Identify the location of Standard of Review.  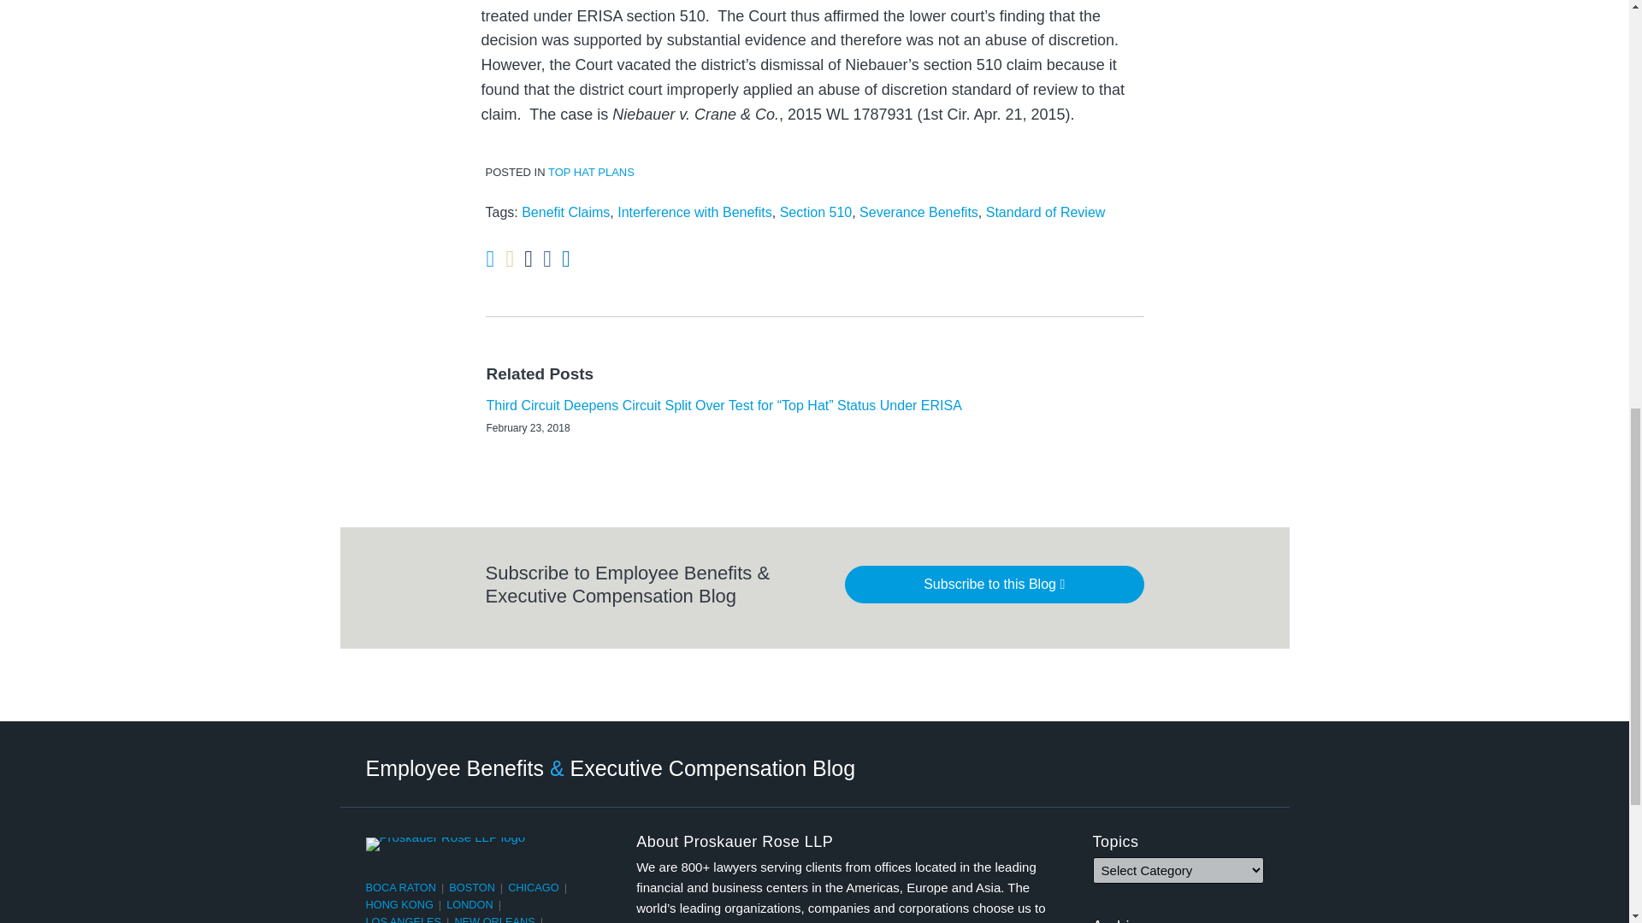
(1045, 212).